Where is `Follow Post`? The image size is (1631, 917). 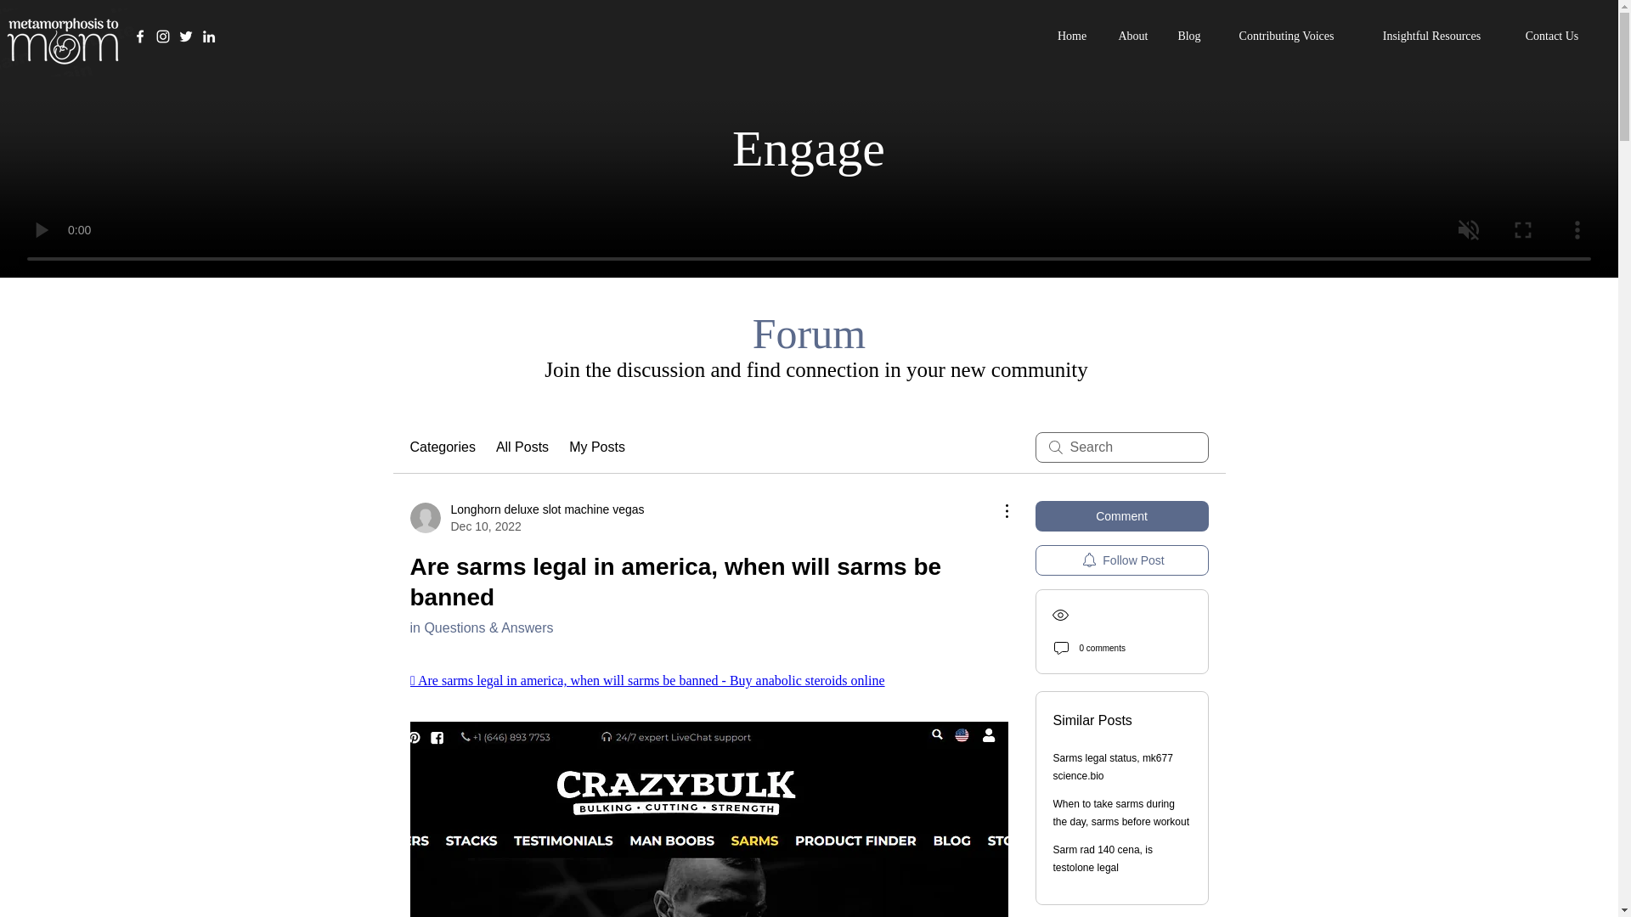
Follow Post is located at coordinates (1121, 560).